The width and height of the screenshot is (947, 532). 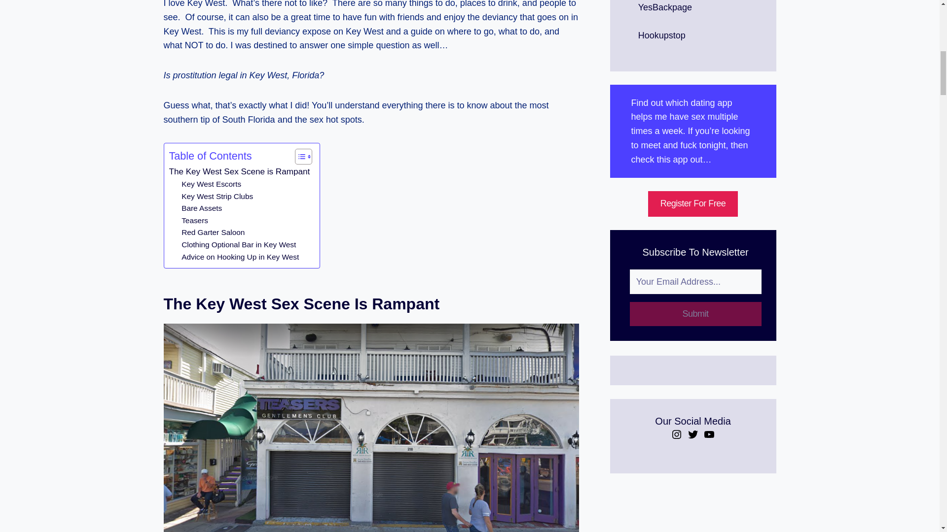 What do you see at coordinates (239, 244) in the screenshot?
I see `Clothing Optional Bar in Key West` at bounding box center [239, 244].